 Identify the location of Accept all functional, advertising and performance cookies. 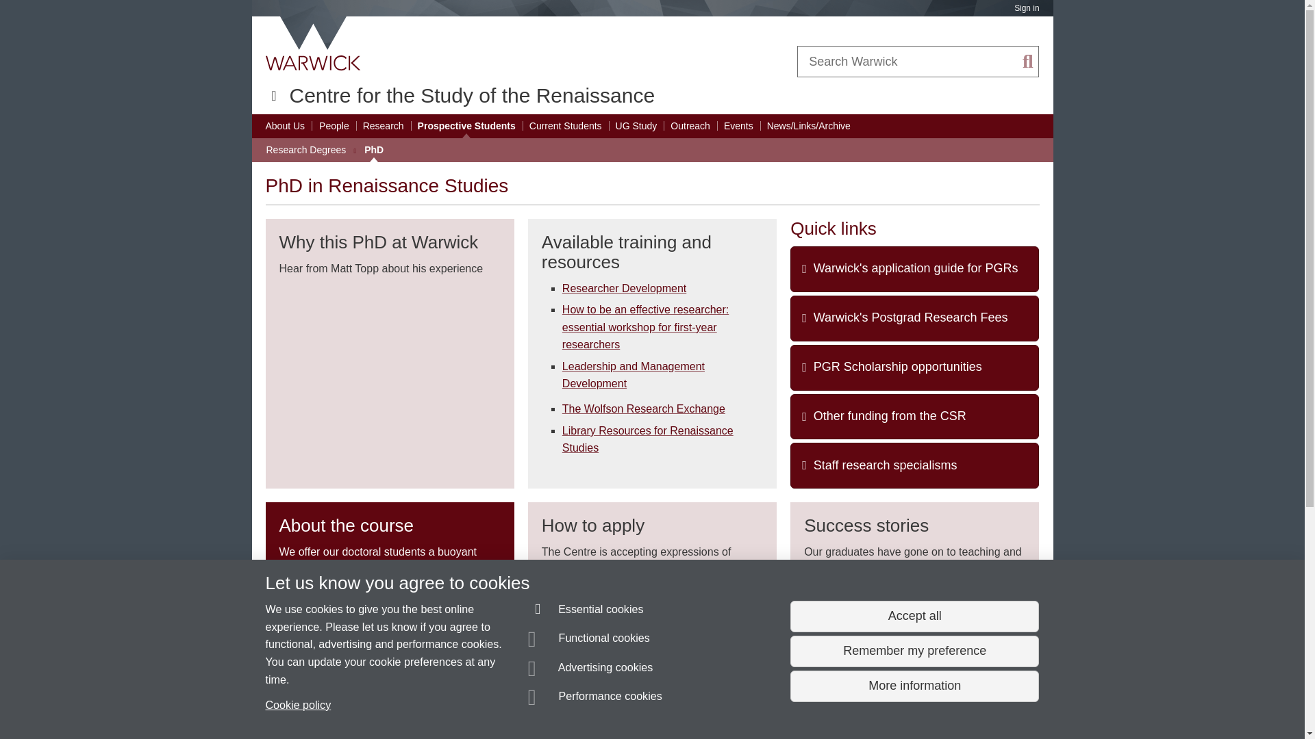
(914, 617).